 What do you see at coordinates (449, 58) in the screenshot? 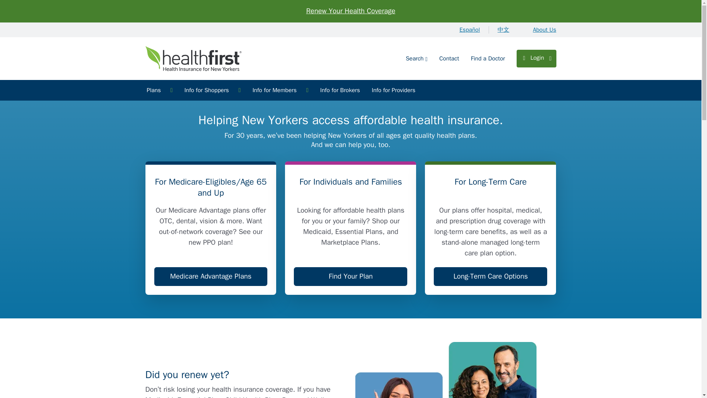
I see `Contact` at bounding box center [449, 58].